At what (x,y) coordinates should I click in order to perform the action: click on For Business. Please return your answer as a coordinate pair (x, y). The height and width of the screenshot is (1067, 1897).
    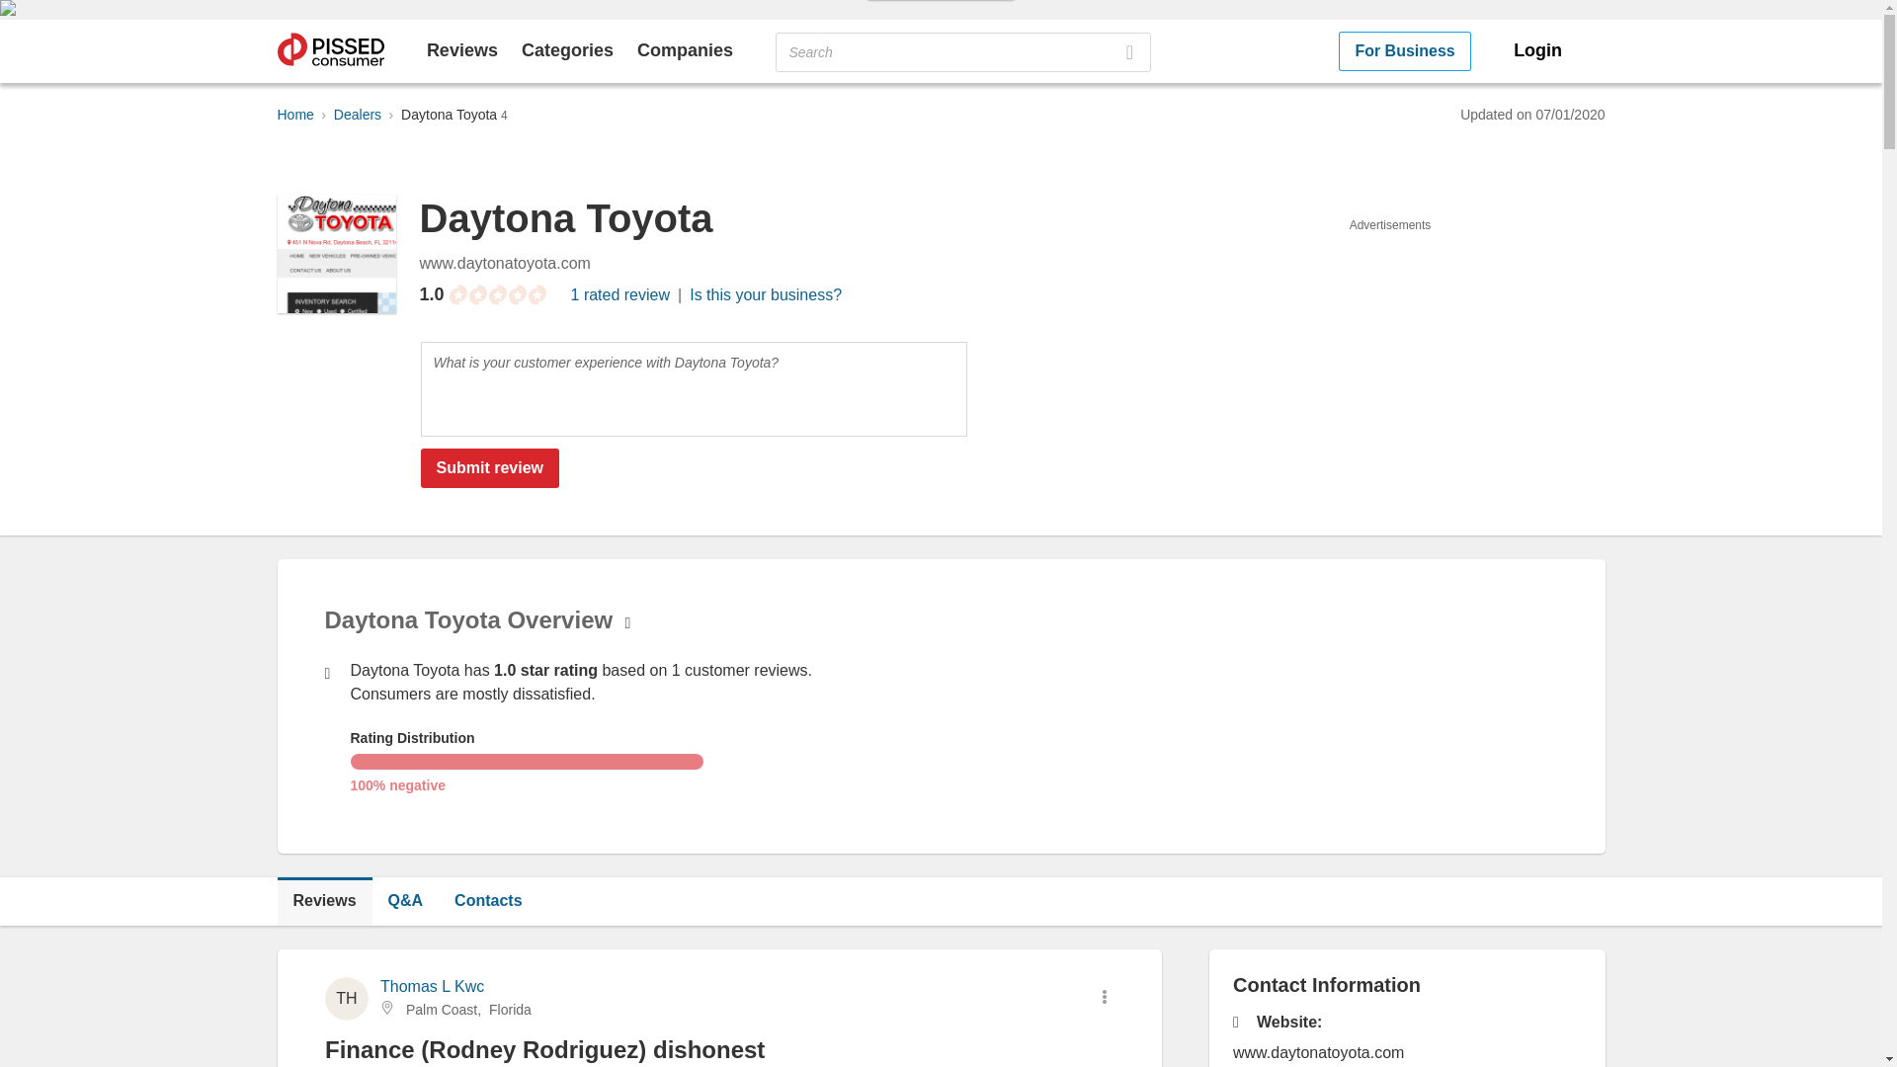
    Looking at the image, I should click on (1405, 51).